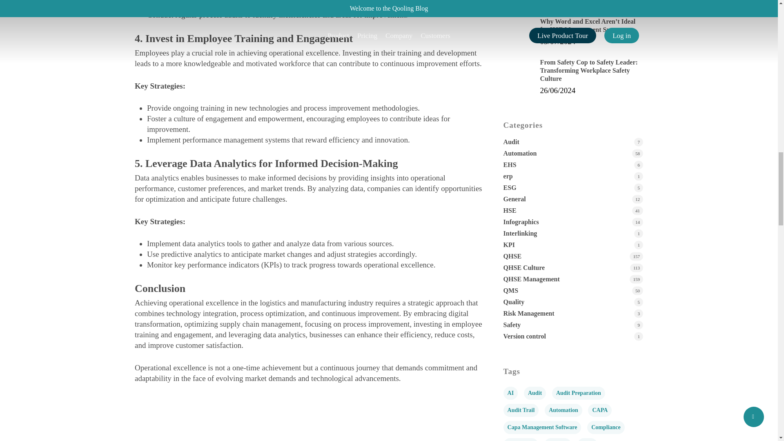 This screenshot has height=441, width=784. I want to click on EHS, so click(573, 165).